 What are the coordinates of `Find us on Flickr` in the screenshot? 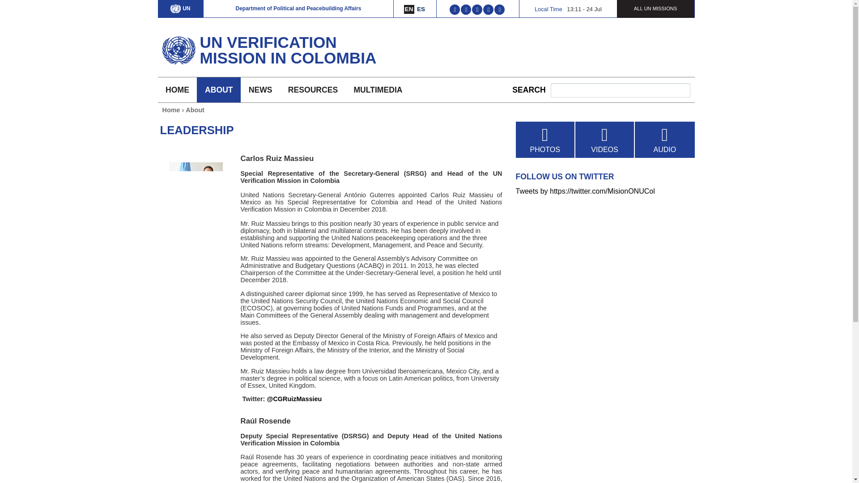 It's located at (488, 10).